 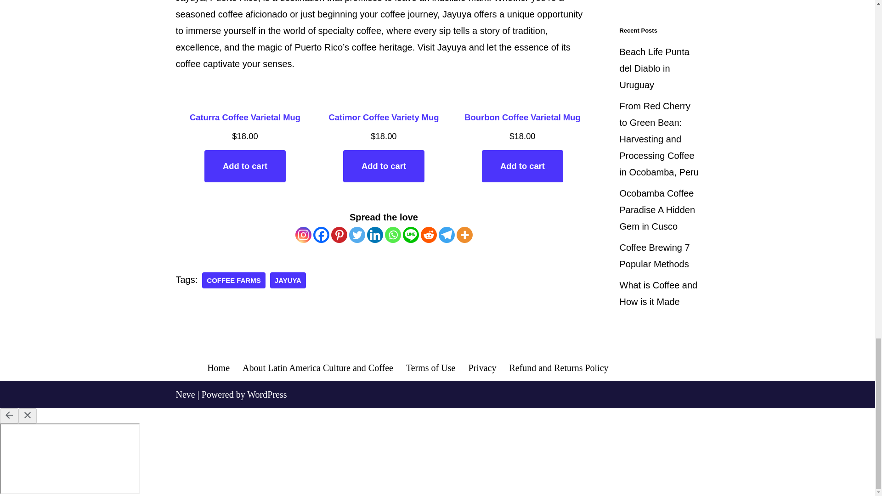 What do you see at coordinates (428, 235) in the screenshot?
I see `Reddit` at bounding box center [428, 235].